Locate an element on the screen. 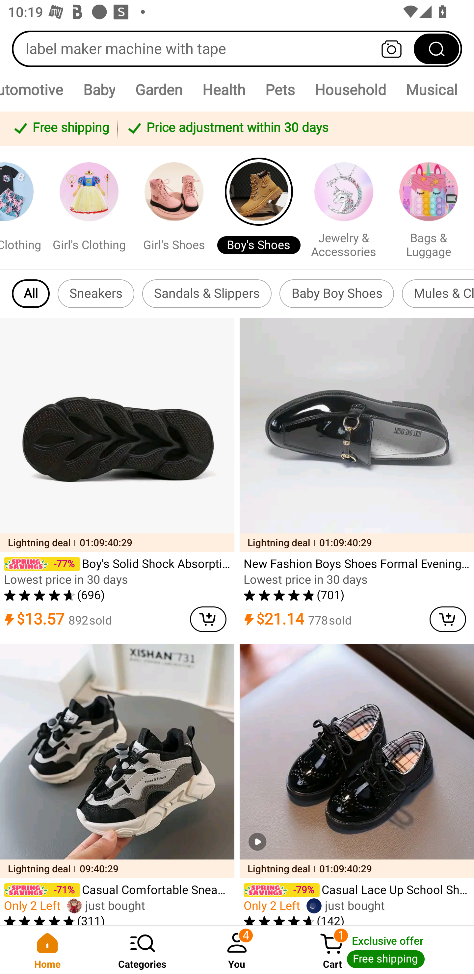 The image size is (474, 974). Girl's Clothing is located at coordinates (89, 207).